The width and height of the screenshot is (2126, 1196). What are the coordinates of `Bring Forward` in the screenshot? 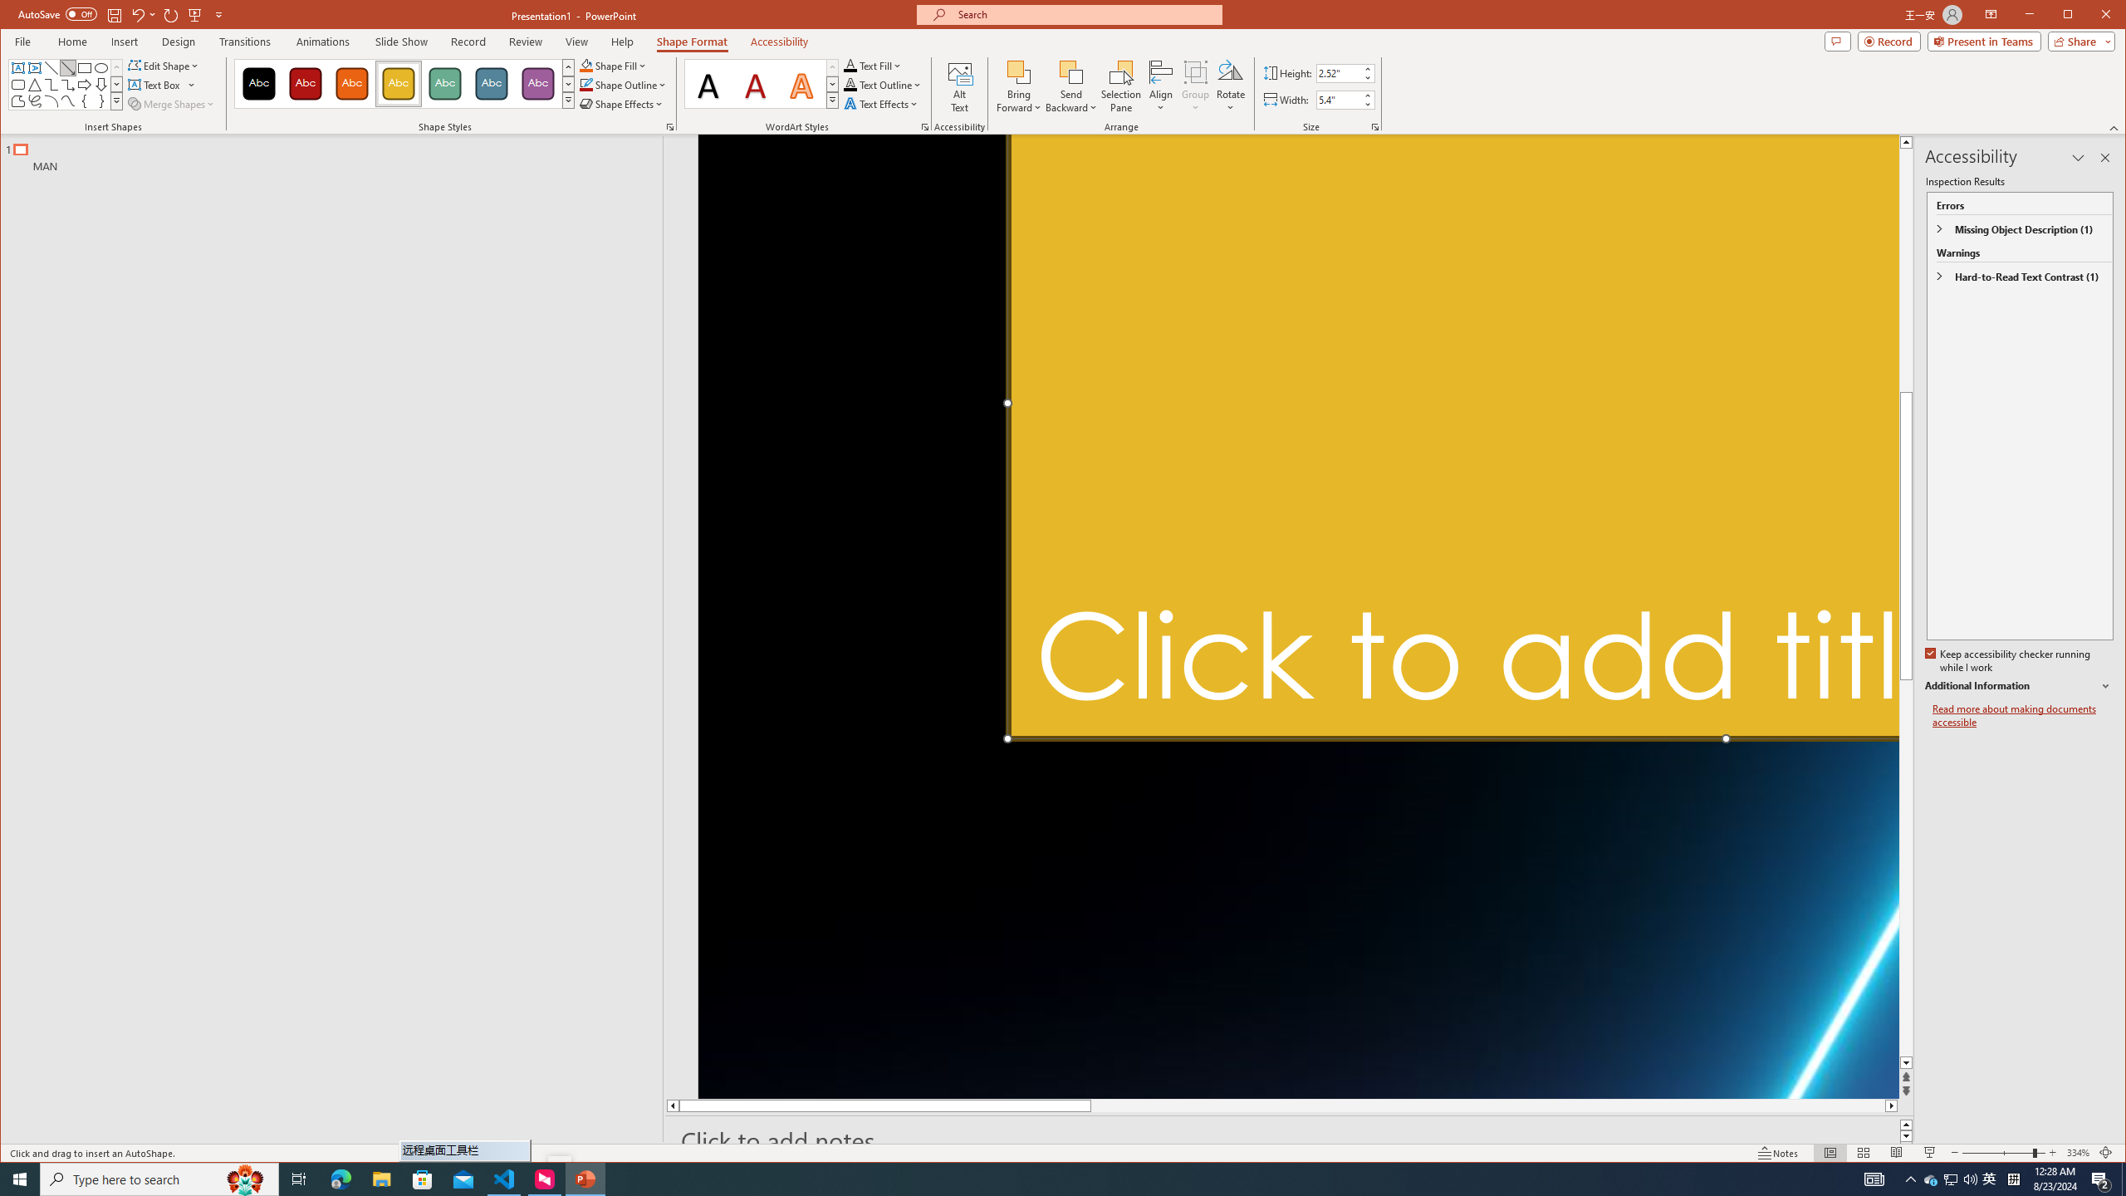 It's located at (1019, 71).